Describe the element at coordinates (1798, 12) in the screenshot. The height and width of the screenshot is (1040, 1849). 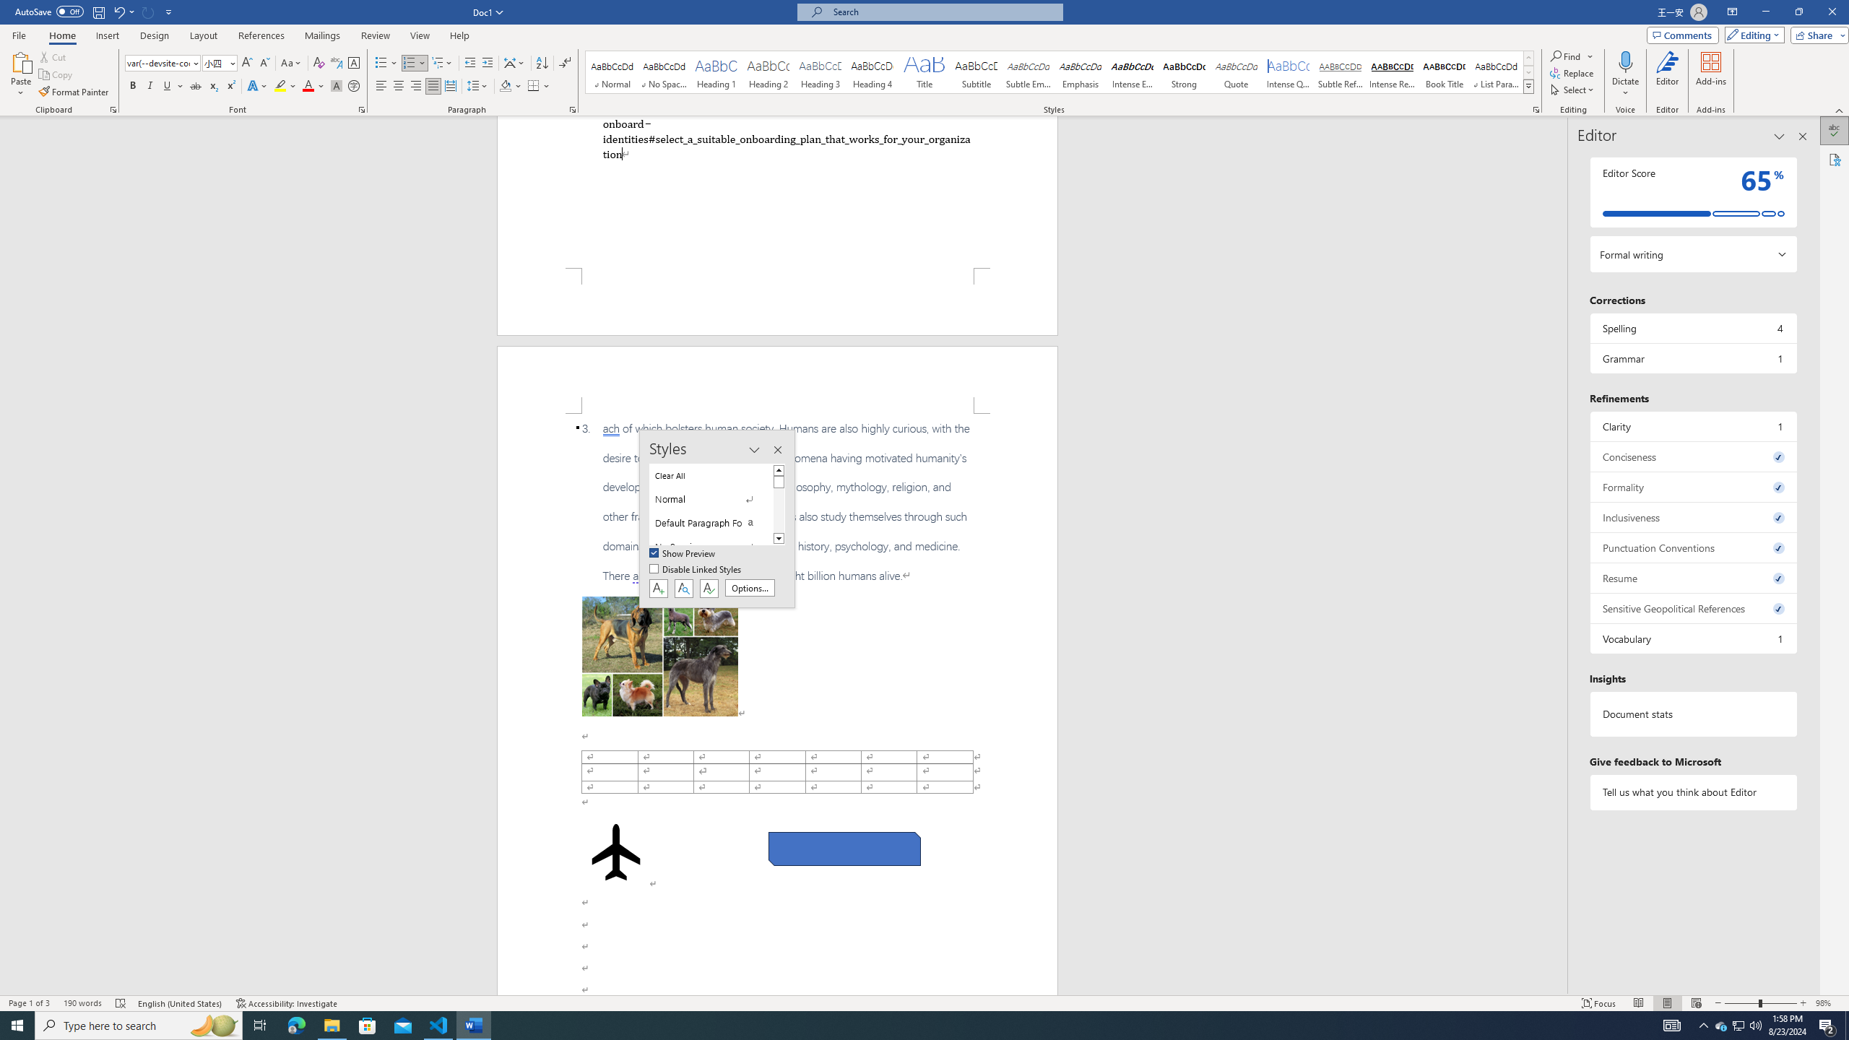
I see `Restore Down` at that location.